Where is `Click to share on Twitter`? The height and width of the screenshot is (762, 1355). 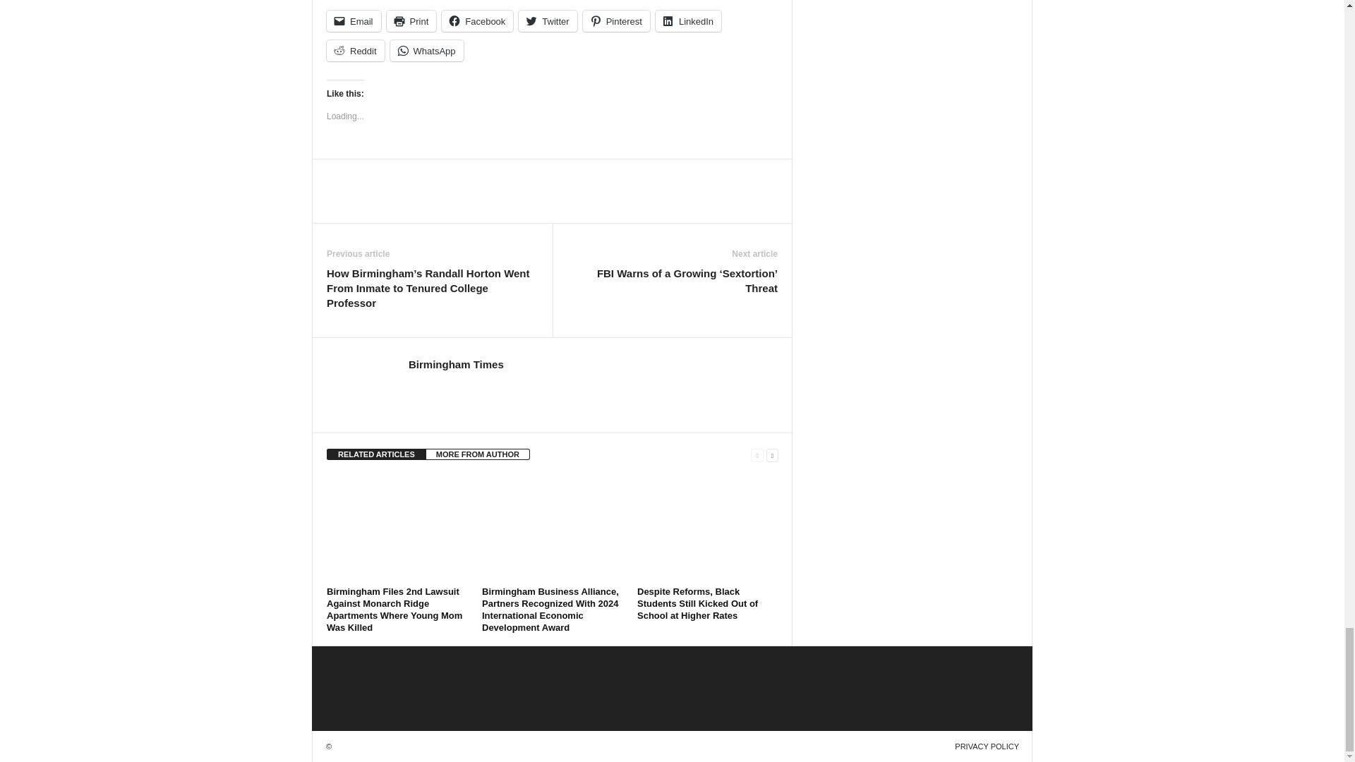
Click to share on Twitter is located at coordinates (548, 21).